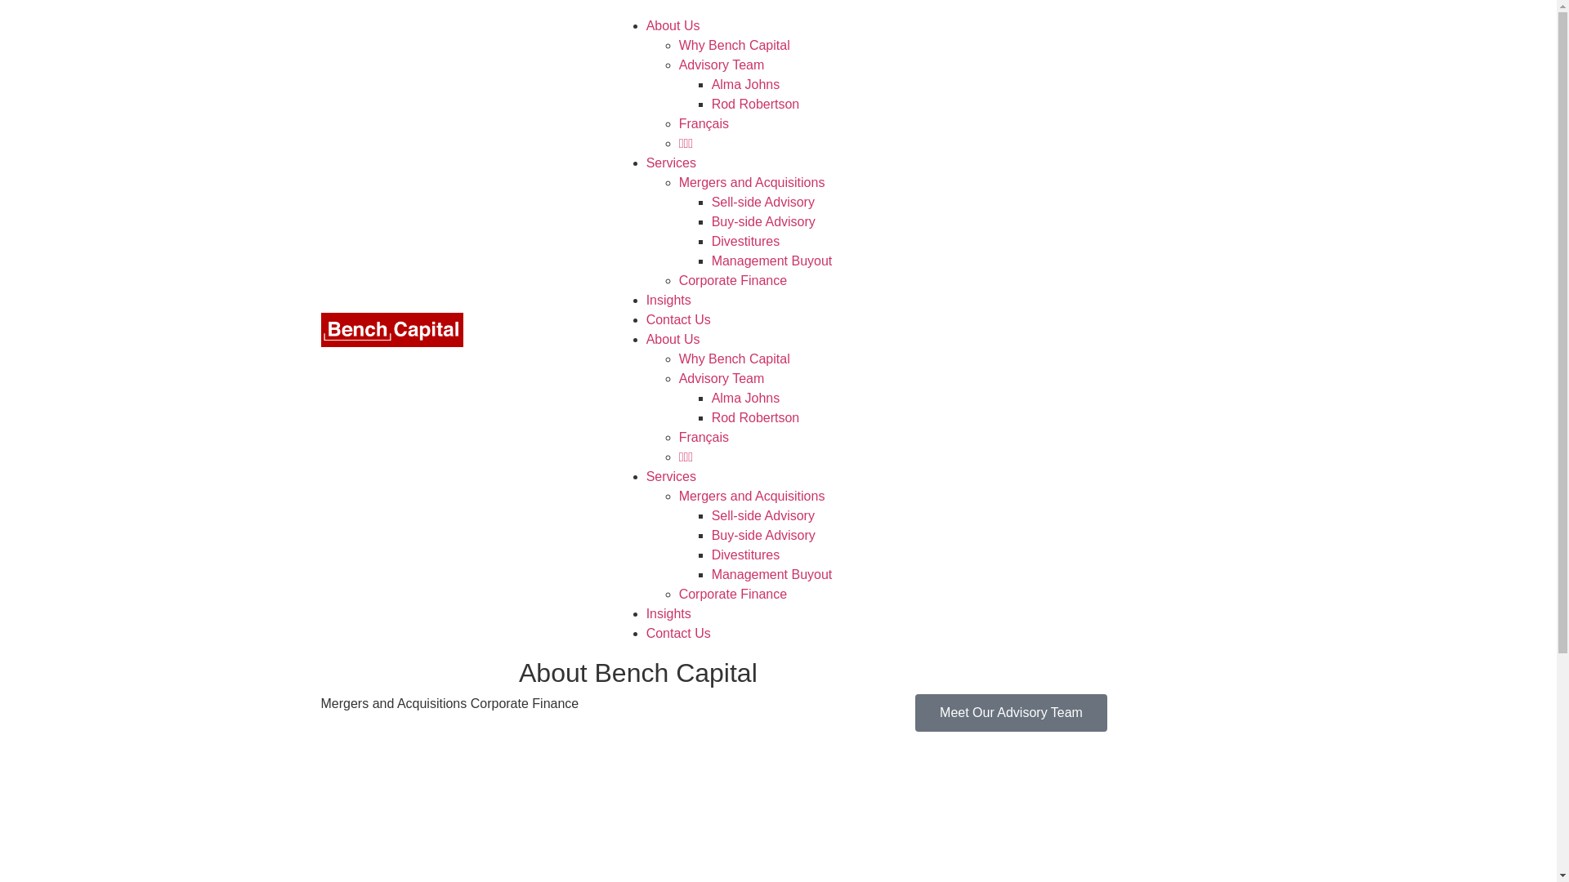 This screenshot has width=1569, height=882. Describe the element at coordinates (722, 379) in the screenshot. I see `Advisory Team` at that location.